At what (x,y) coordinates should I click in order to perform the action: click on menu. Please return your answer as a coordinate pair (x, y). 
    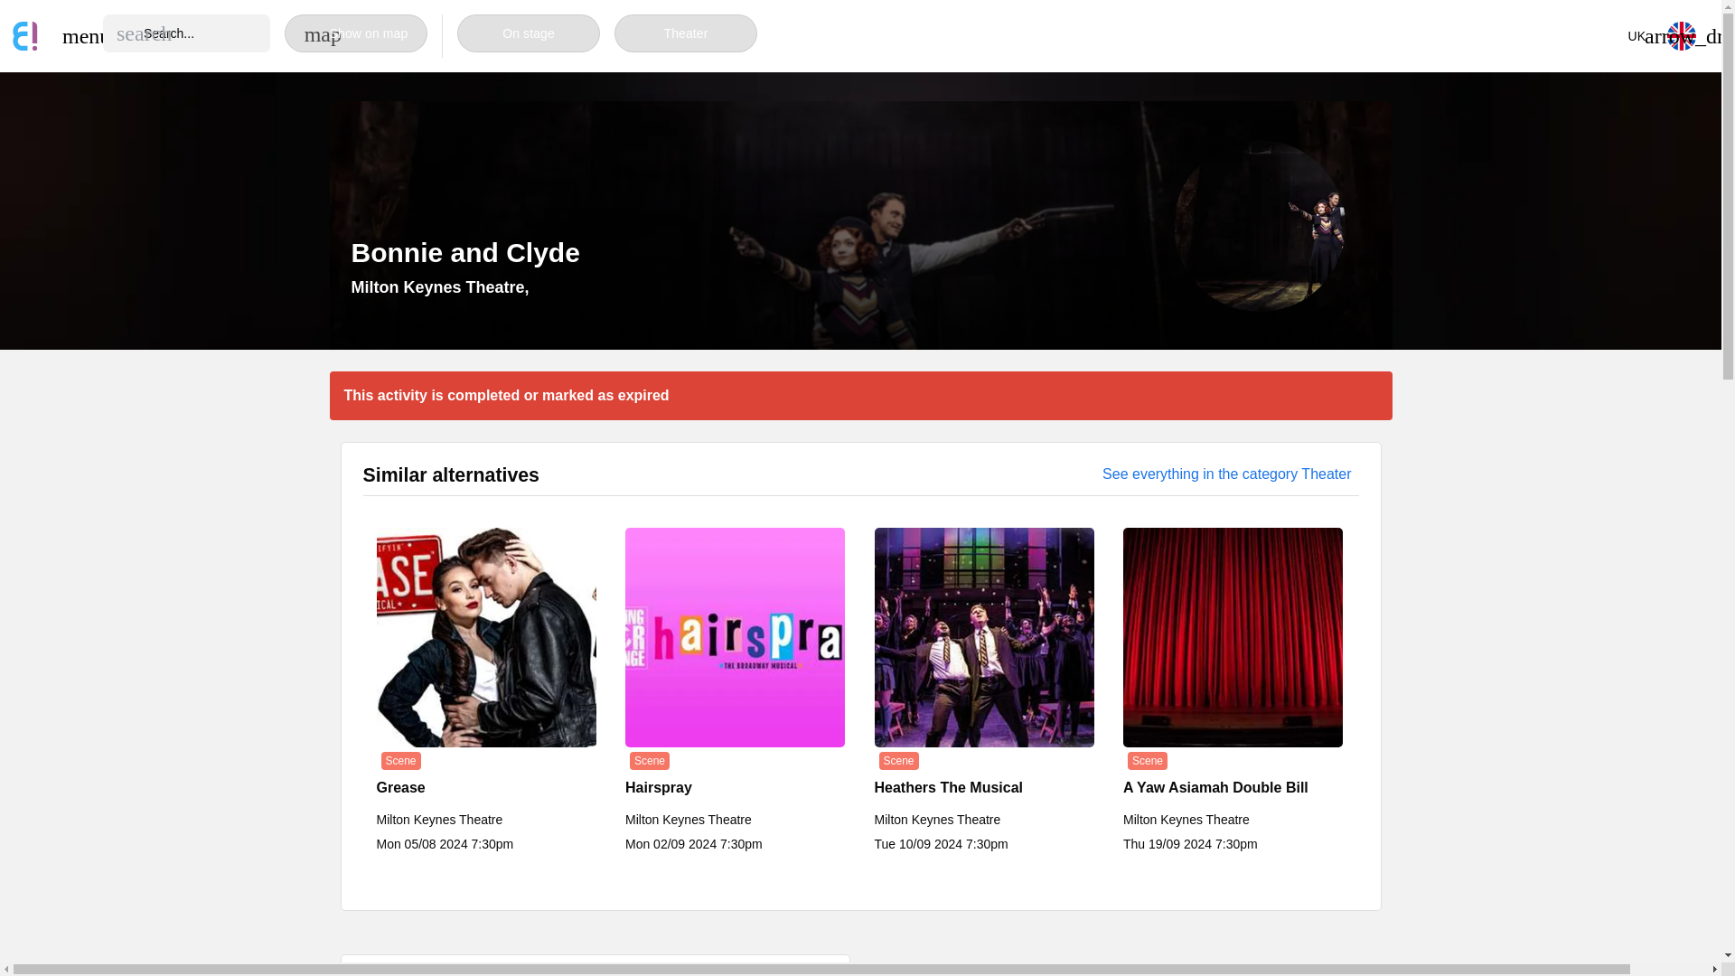
    Looking at the image, I should click on (76, 36).